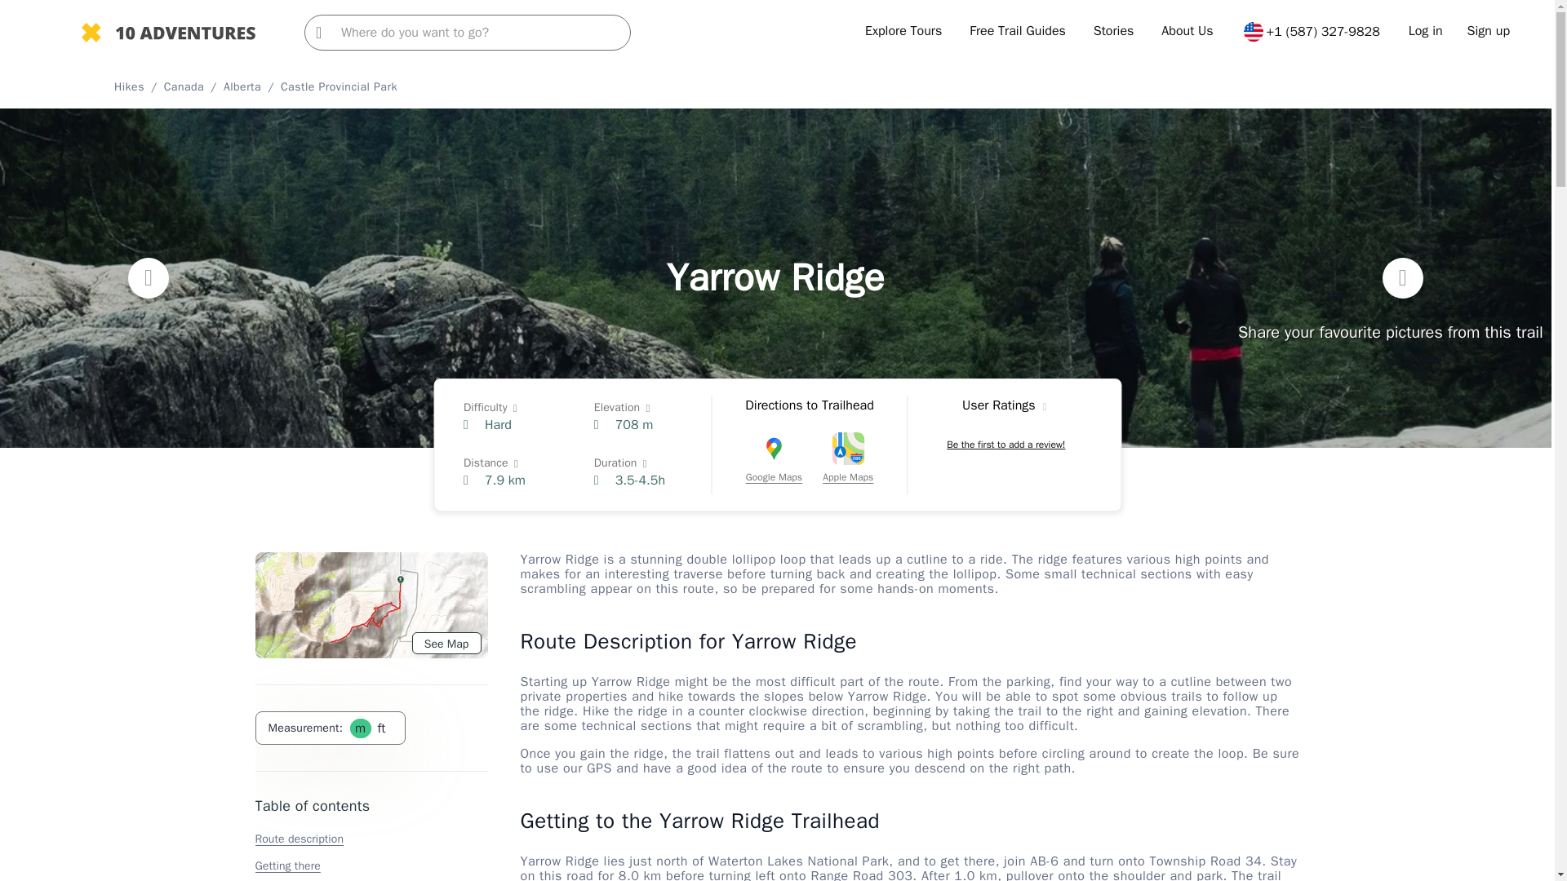 The height and width of the screenshot is (881, 1567). Describe the element at coordinates (380, 728) in the screenshot. I see `imperial` at that location.